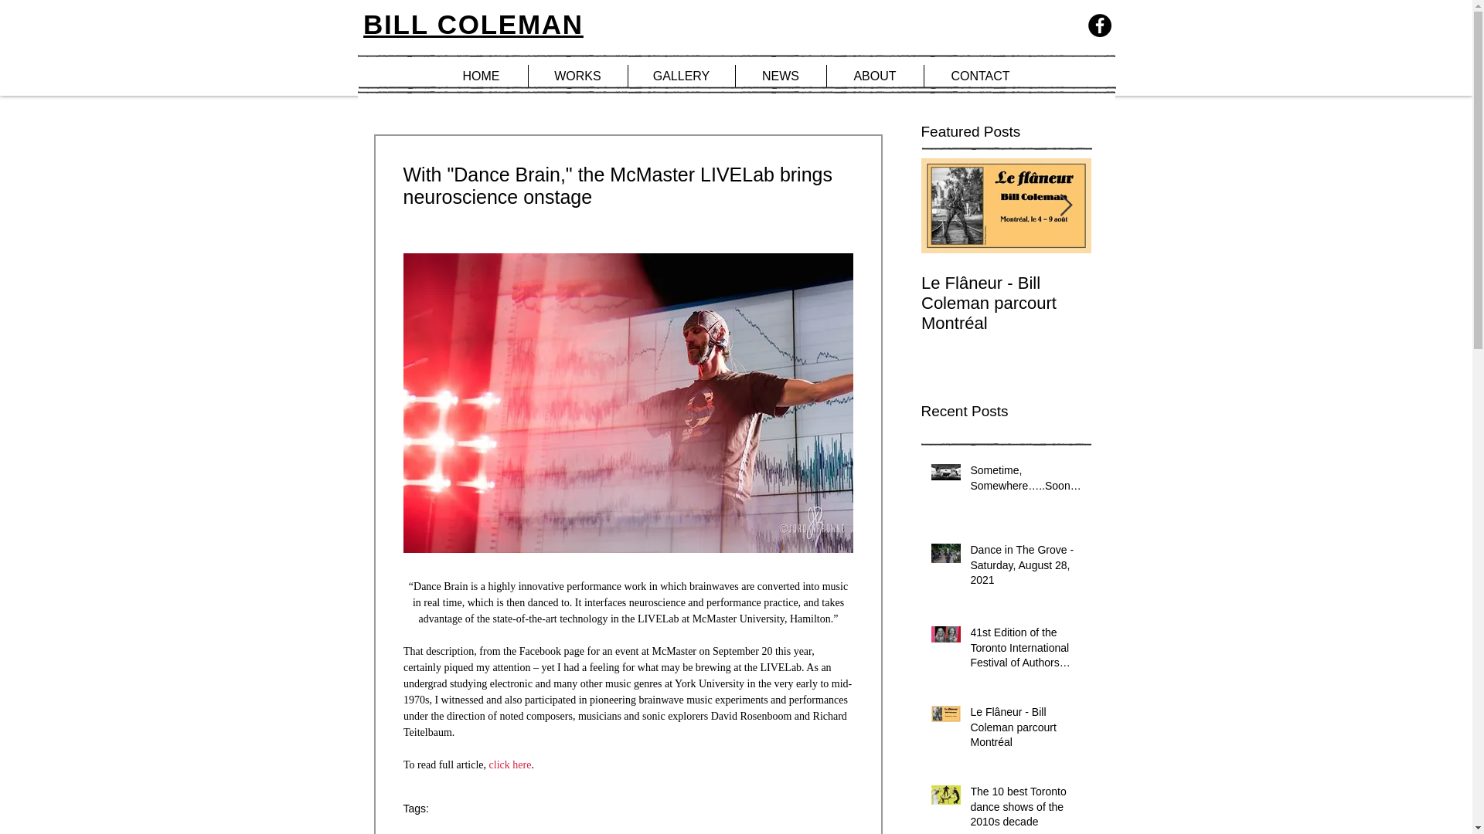 Image resolution: width=1484 pixels, height=834 pixels. I want to click on NEWS, so click(781, 76).